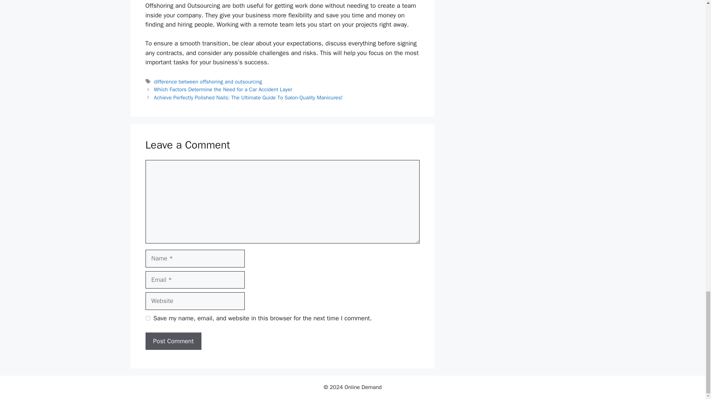  What do you see at coordinates (173, 341) in the screenshot?
I see `Post Comment` at bounding box center [173, 341].